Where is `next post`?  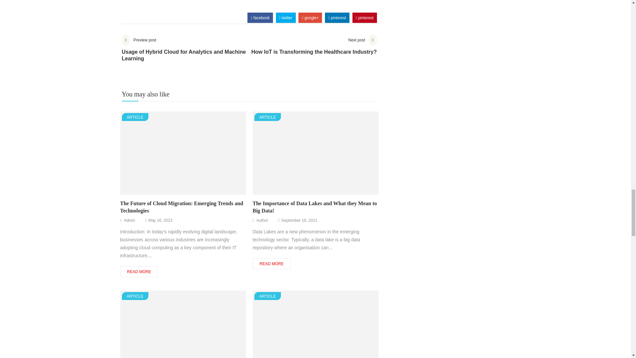
next post is located at coordinates (314, 50).